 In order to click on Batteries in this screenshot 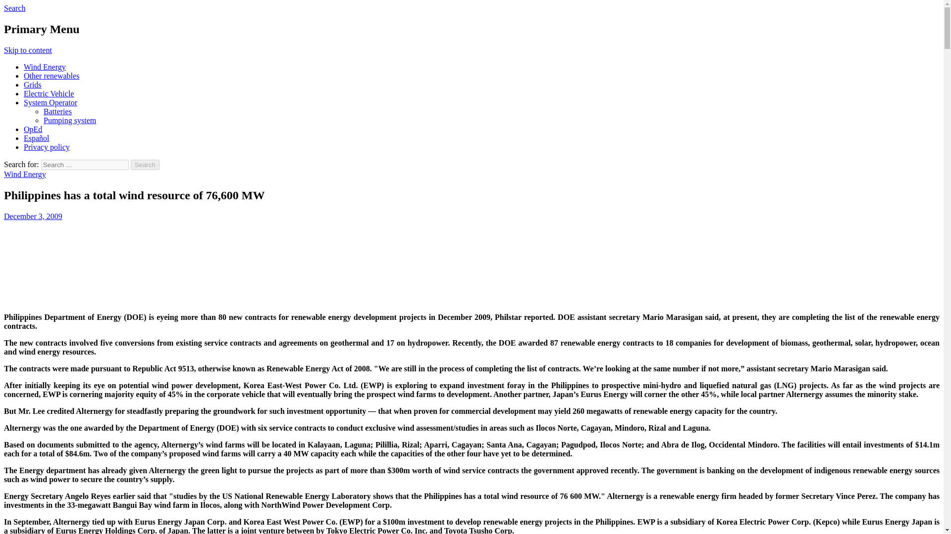, I will do `click(57, 112)`.